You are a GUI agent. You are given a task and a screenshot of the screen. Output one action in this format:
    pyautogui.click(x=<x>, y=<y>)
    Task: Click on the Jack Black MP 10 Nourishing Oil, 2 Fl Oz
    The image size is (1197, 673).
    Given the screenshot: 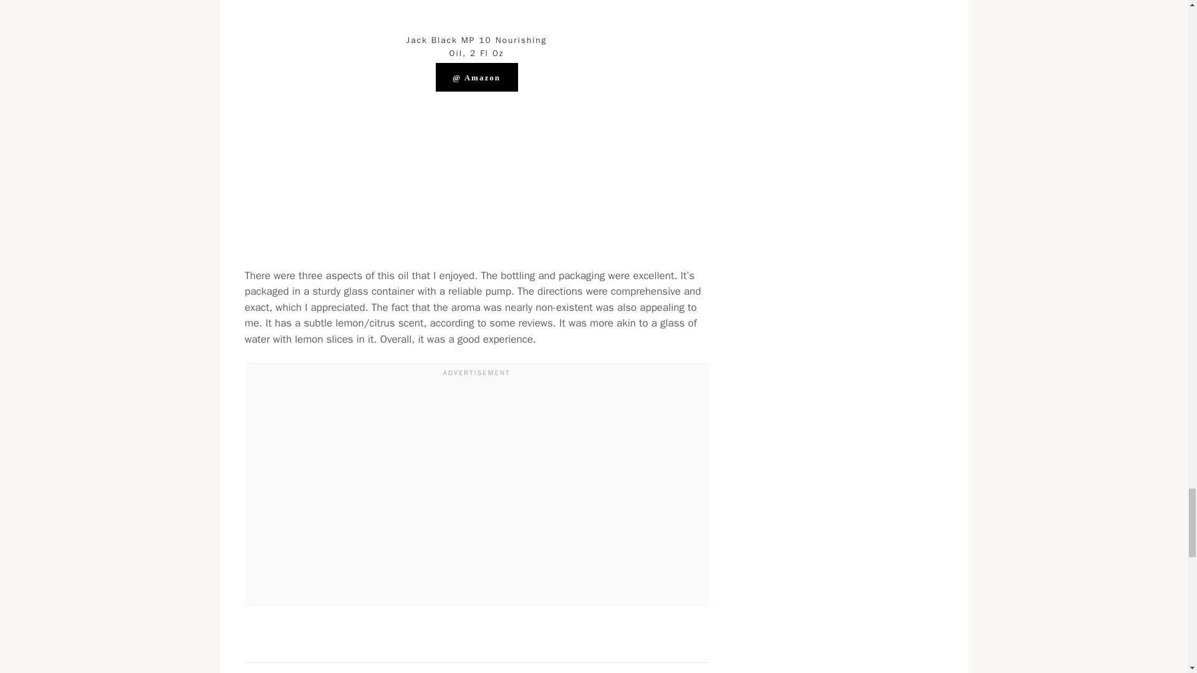 What is the action you would take?
    pyautogui.click(x=476, y=45)
    